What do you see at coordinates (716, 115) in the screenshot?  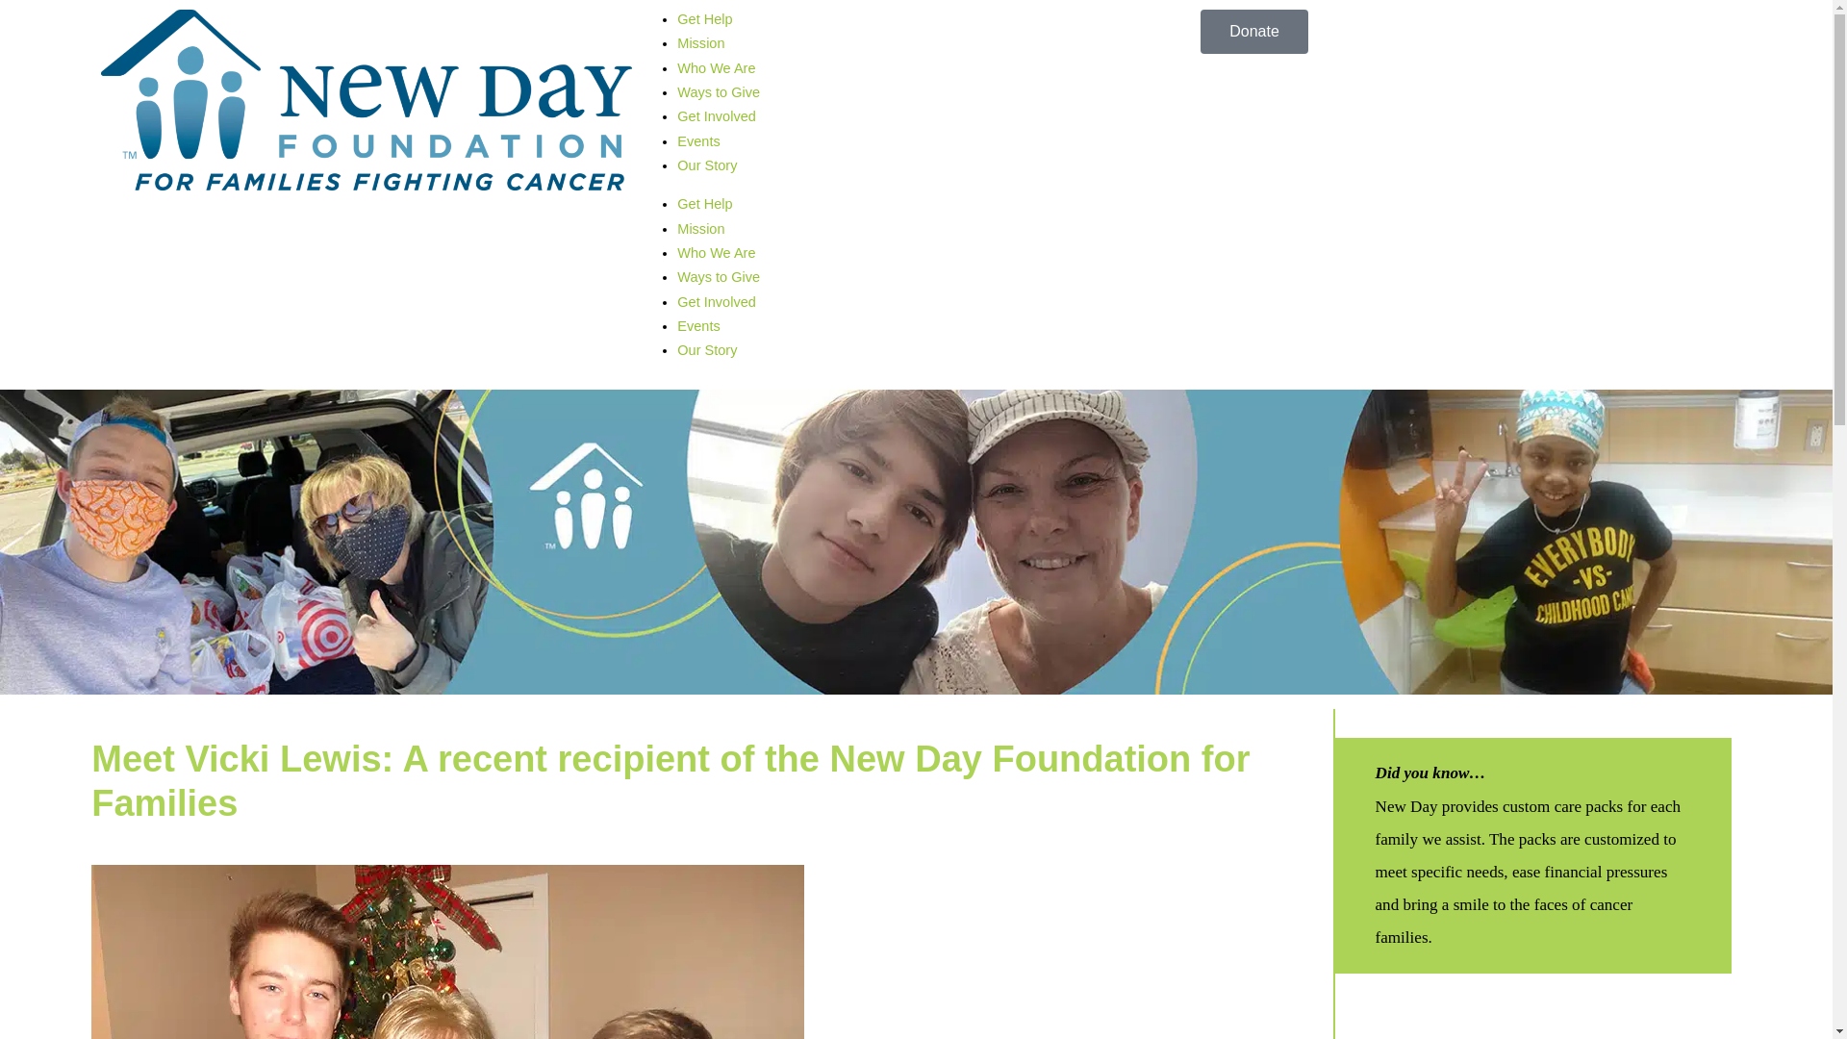 I see `Get Involved` at bounding box center [716, 115].